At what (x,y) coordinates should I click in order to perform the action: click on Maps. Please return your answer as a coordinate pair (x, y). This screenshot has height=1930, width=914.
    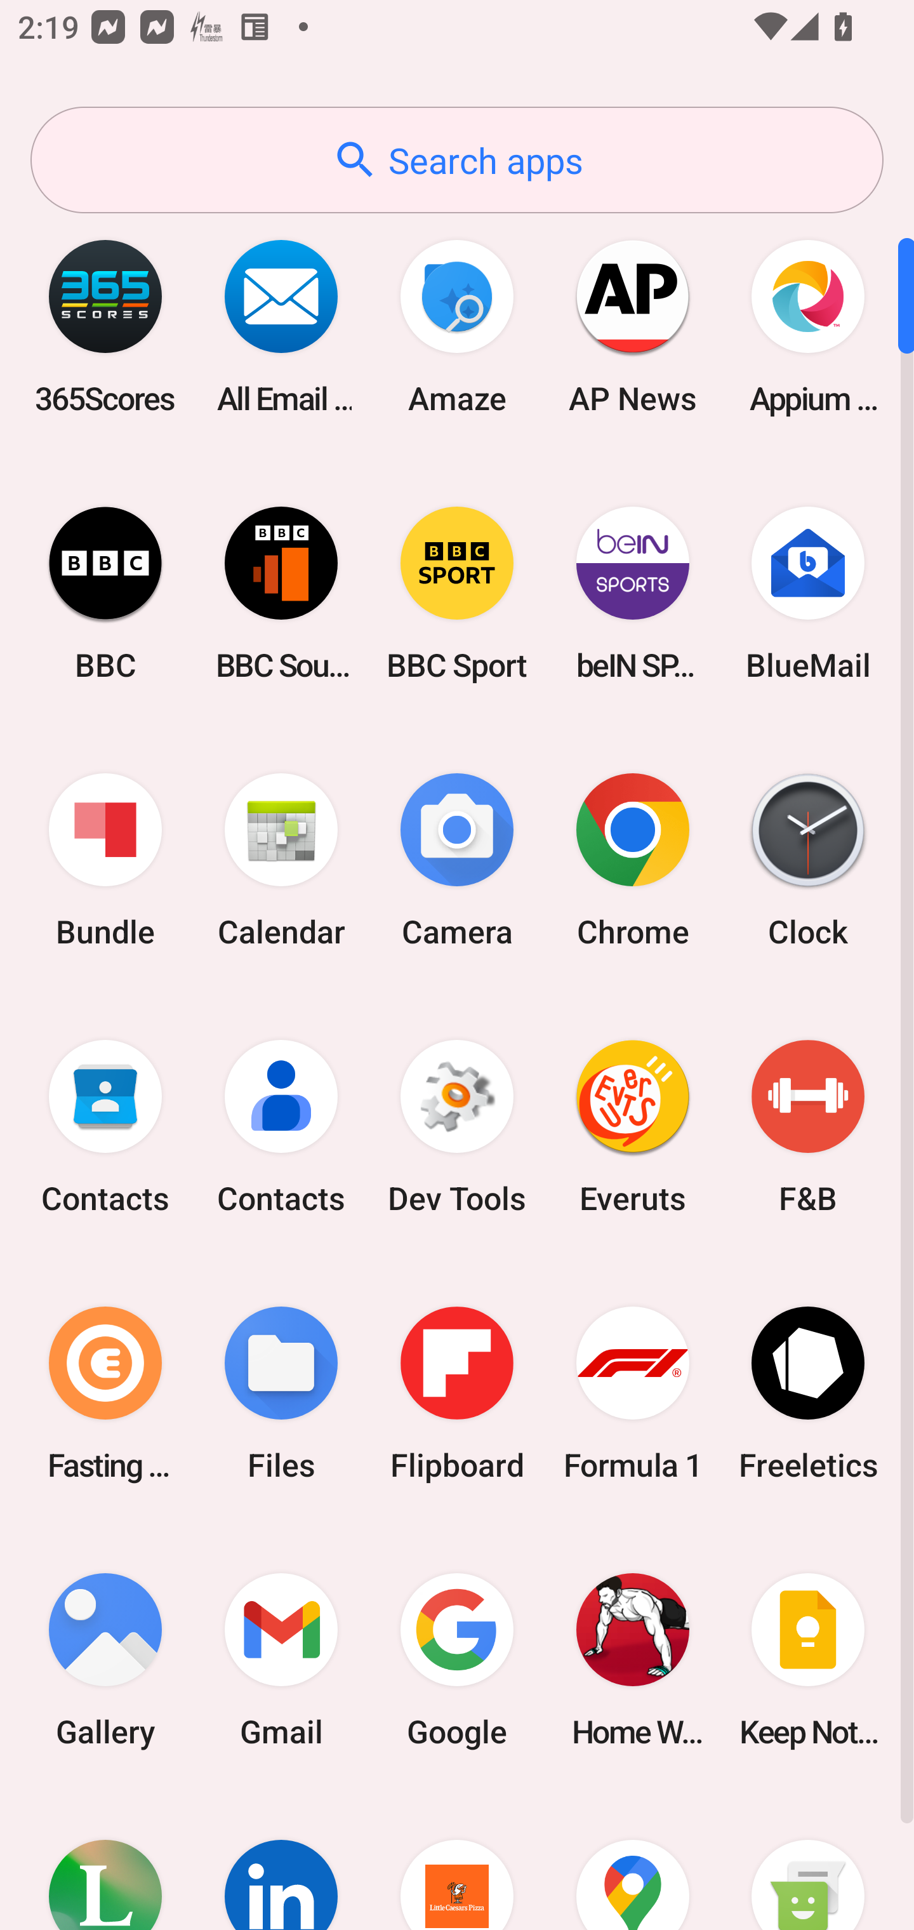
    Looking at the image, I should click on (632, 1861).